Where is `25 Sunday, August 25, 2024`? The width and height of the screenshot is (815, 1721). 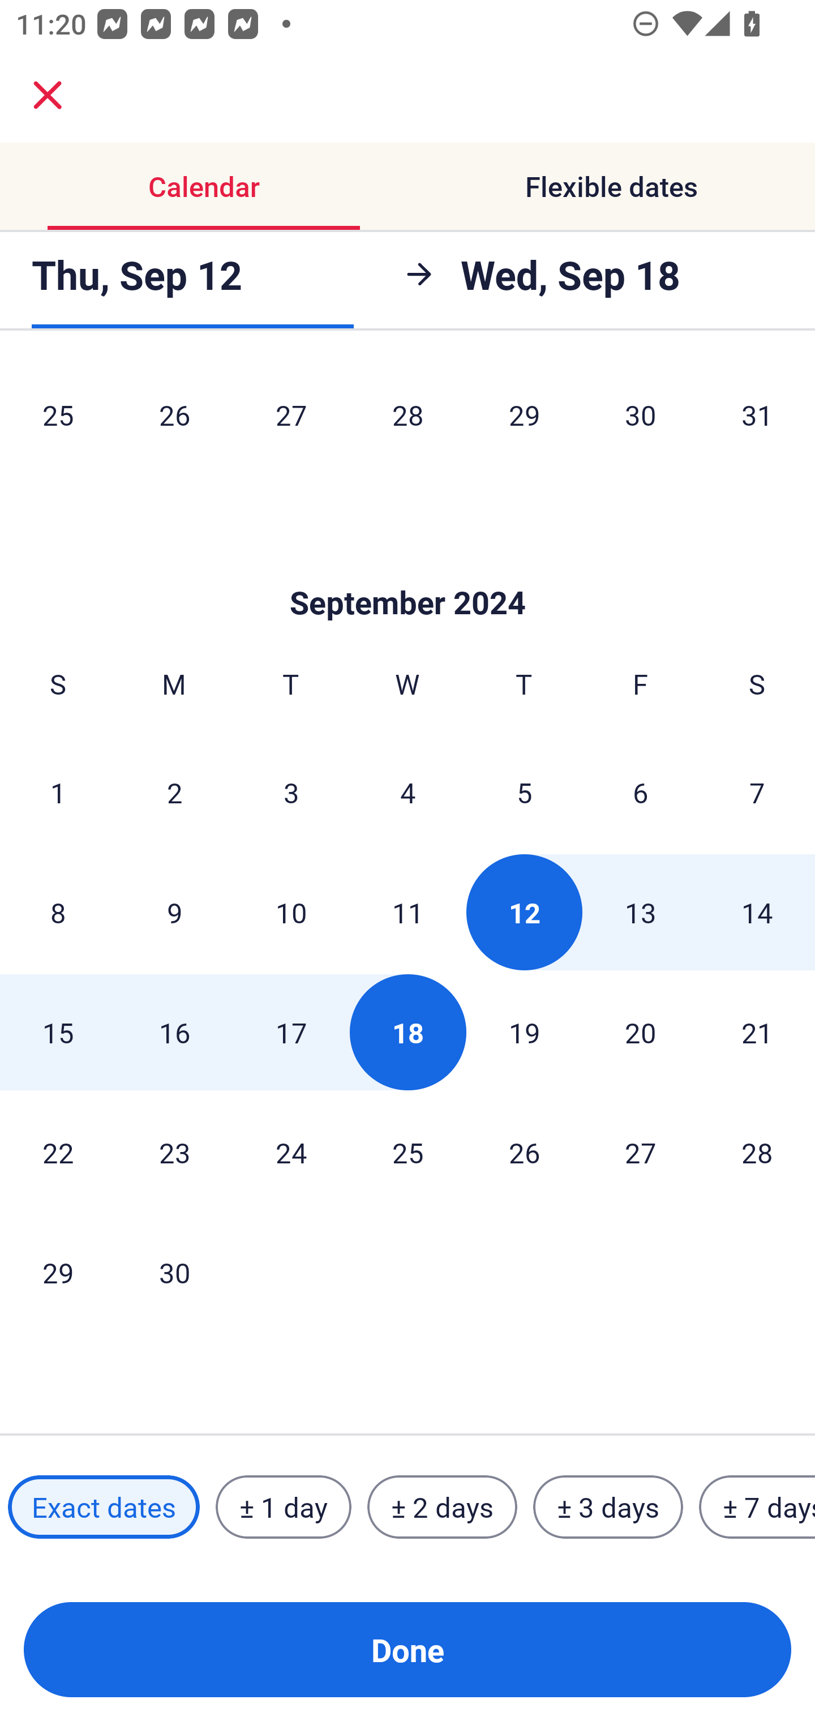 25 Sunday, August 25, 2024 is located at coordinates (58, 418).